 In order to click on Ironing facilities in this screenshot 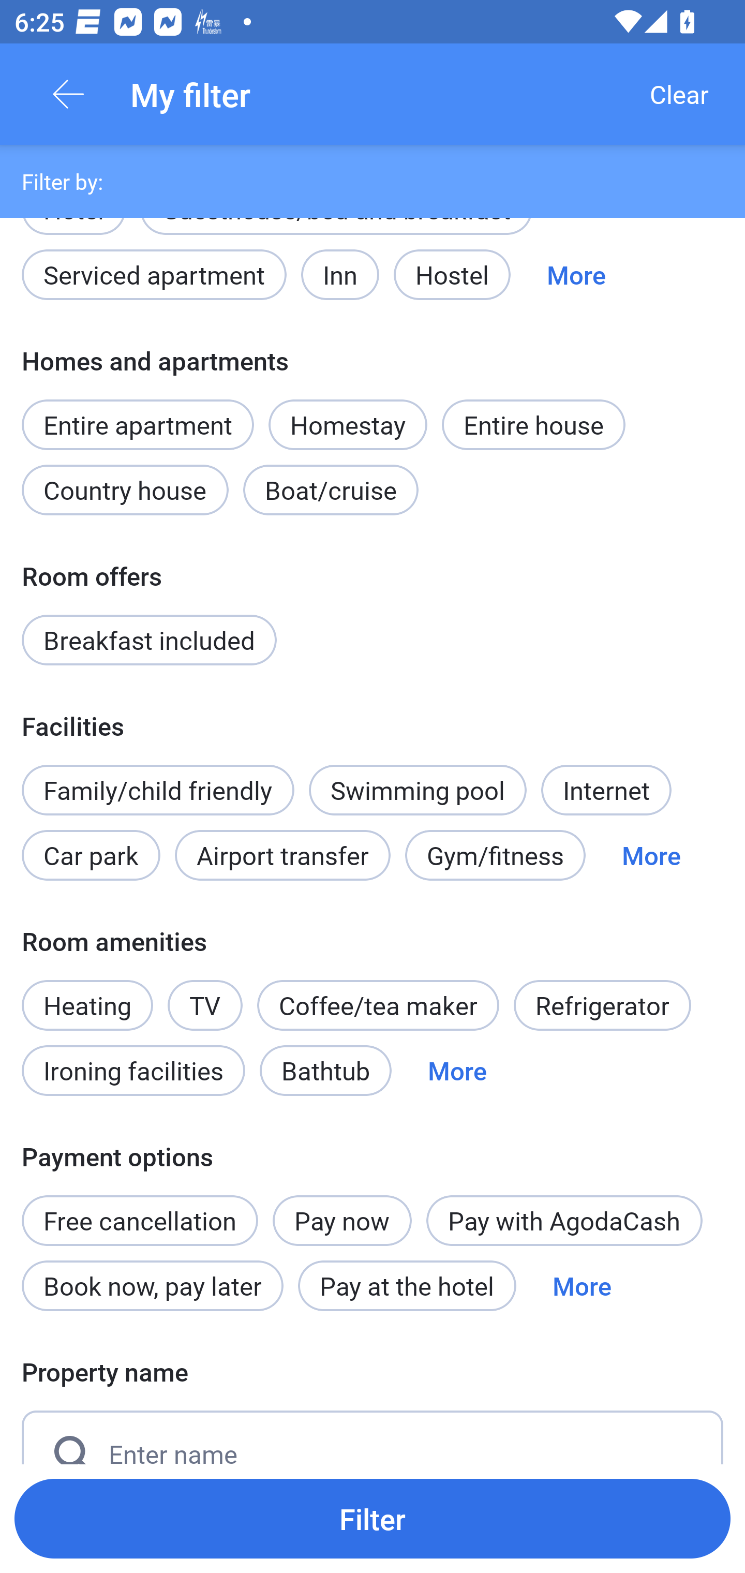, I will do `click(133, 1070)`.